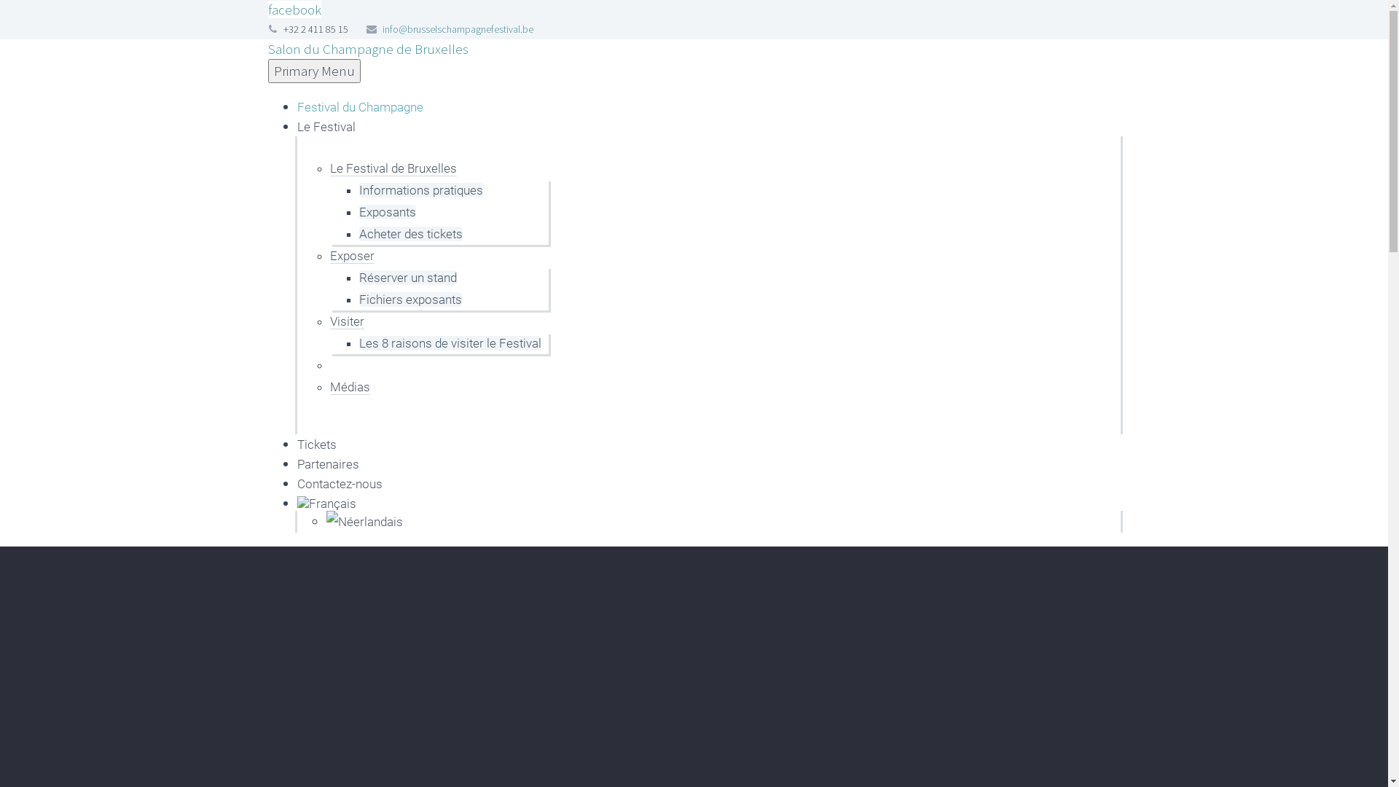  I want to click on Salon du Champagne de Bruxelles, so click(369, 49).